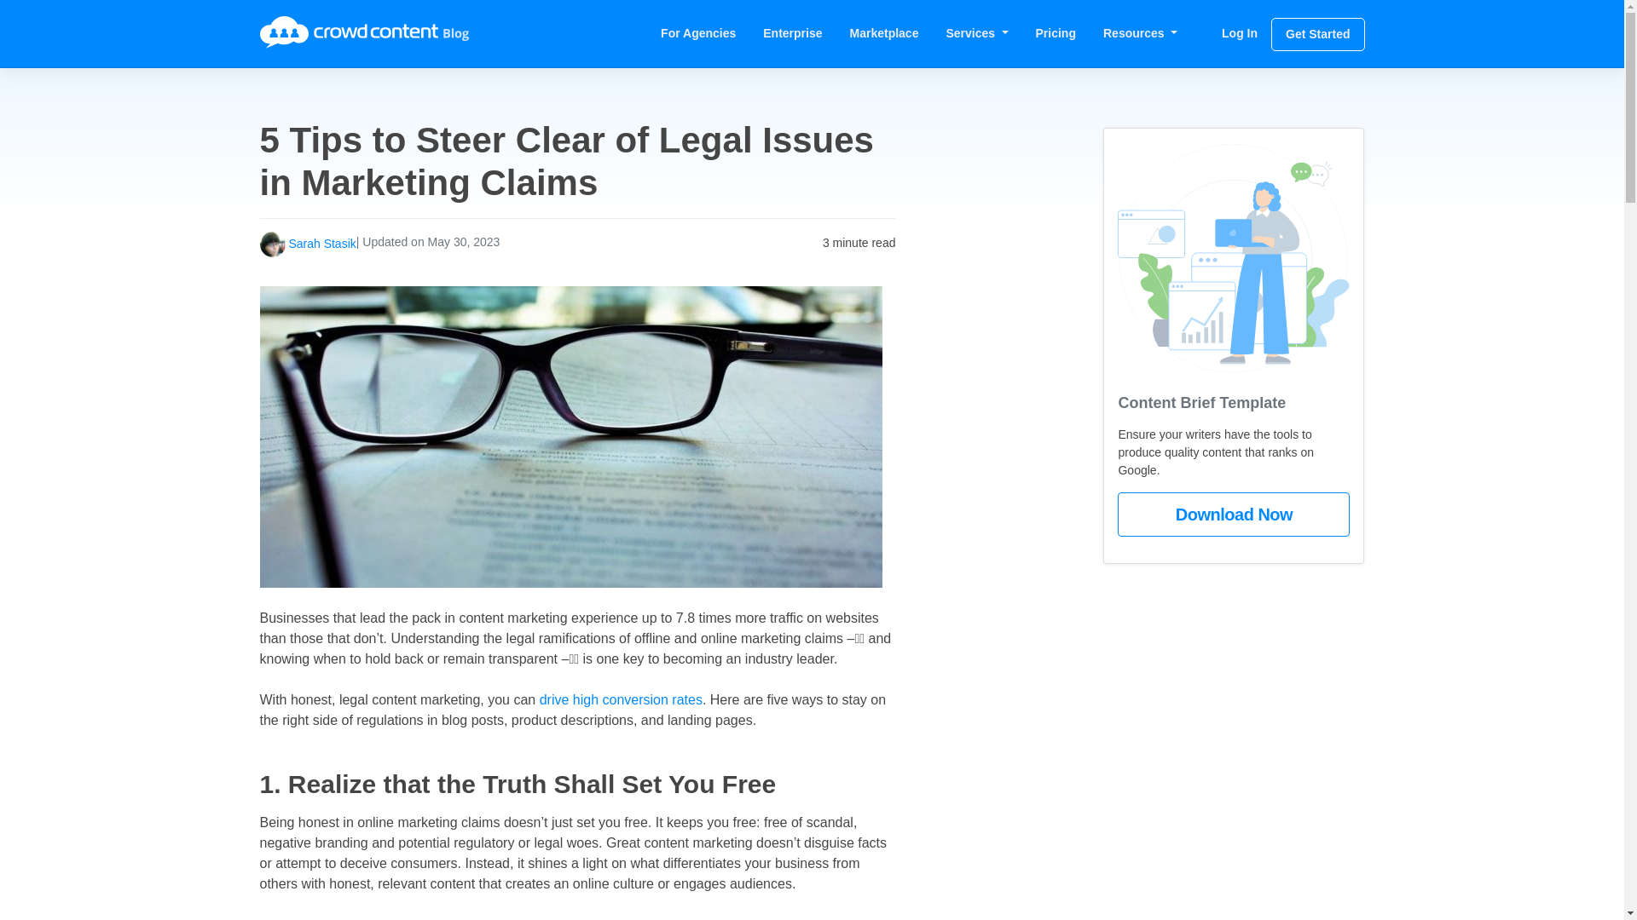 This screenshot has width=1637, height=920. What do you see at coordinates (697, 32) in the screenshot?
I see `For Agencies` at bounding box center [697, 32].